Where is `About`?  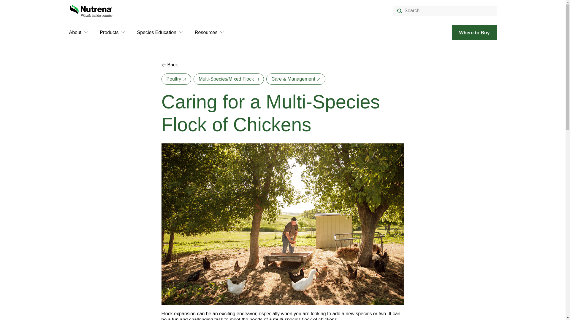
About is located at coordinates (75, 32).